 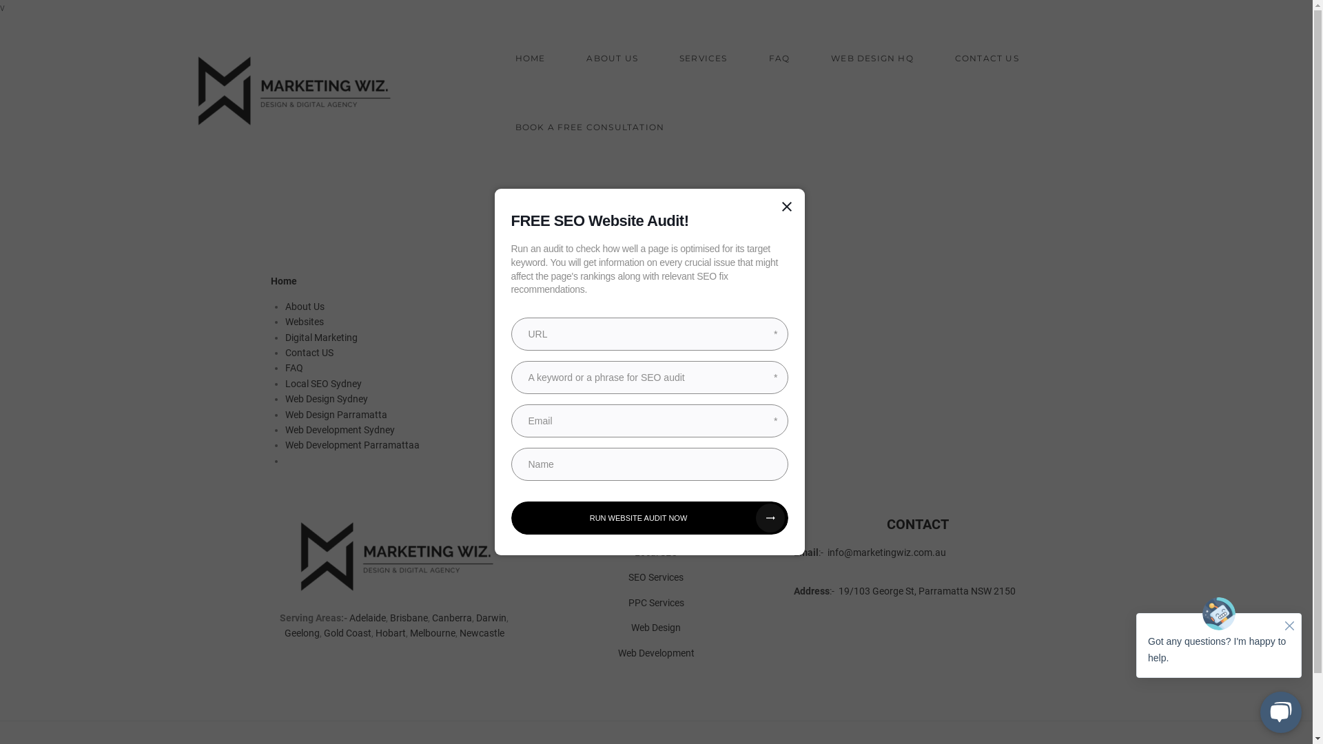 What do you see at coordinates (987, 50) in the screenshot?
I see `CONTACT US` at bounding box center [987, 50].